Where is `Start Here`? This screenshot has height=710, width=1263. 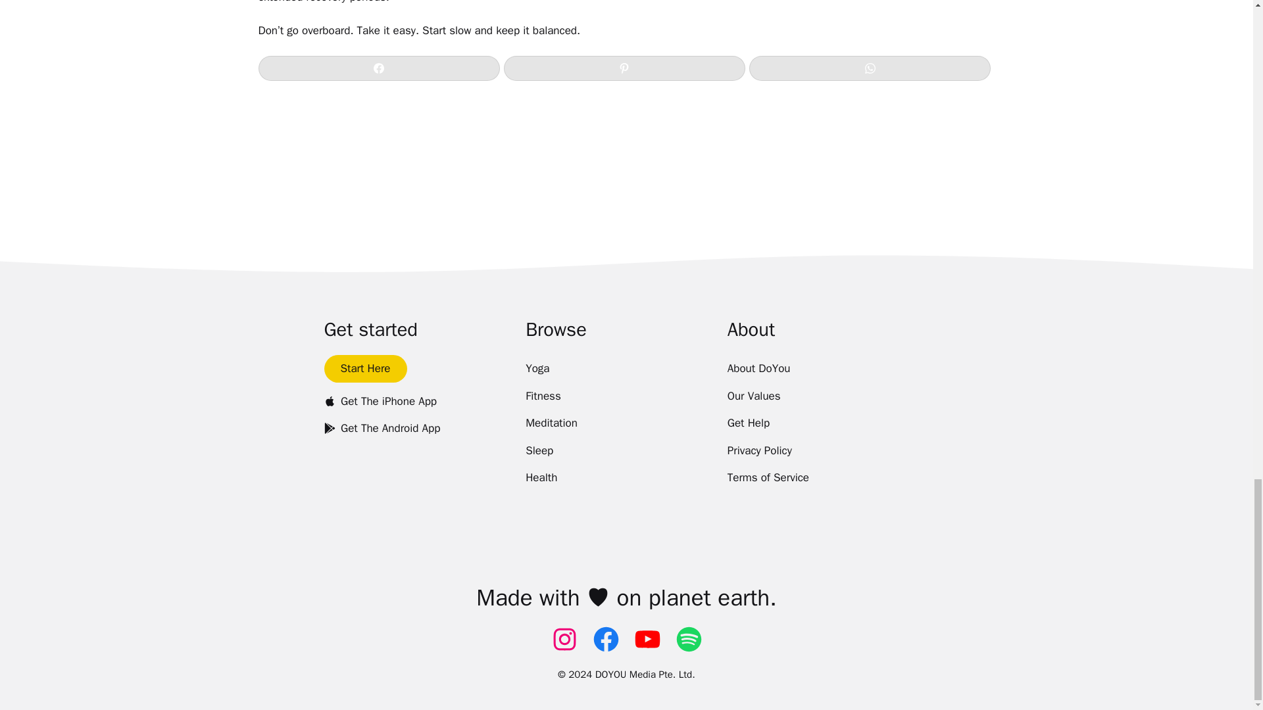 Start Here is located at coordinates (364, 369).